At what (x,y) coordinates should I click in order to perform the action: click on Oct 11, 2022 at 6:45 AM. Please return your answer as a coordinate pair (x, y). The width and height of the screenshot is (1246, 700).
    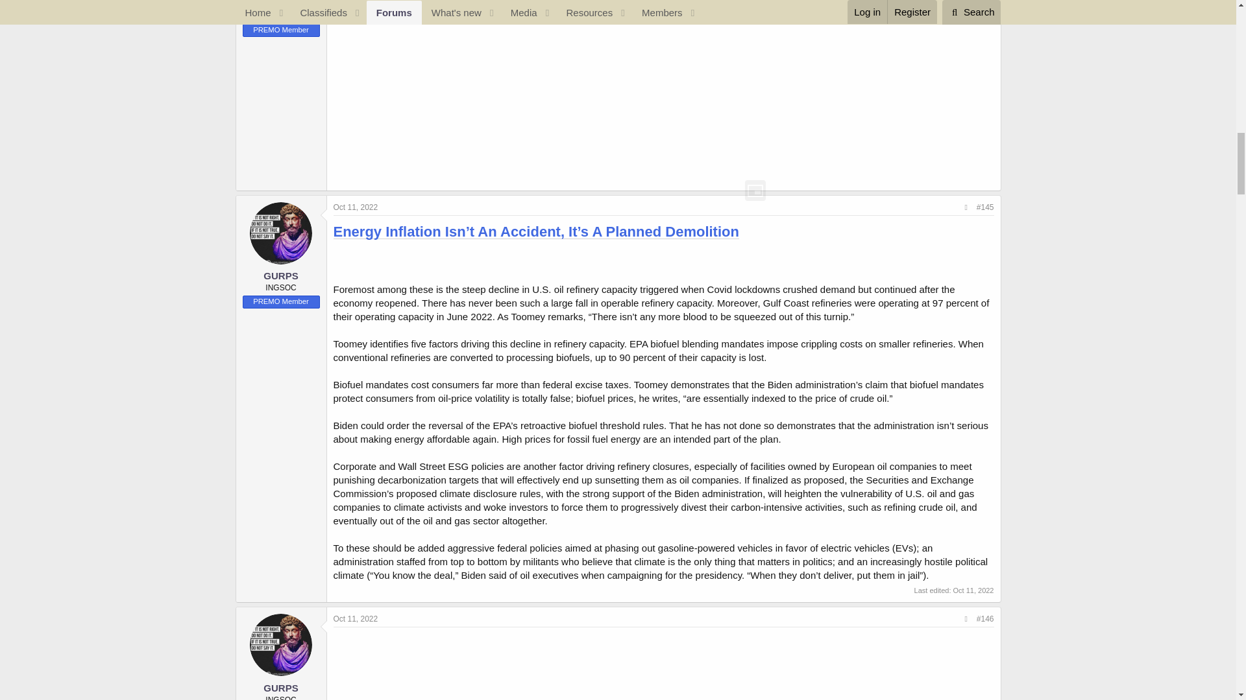
    Looking at the image, I should click on (973, 590).